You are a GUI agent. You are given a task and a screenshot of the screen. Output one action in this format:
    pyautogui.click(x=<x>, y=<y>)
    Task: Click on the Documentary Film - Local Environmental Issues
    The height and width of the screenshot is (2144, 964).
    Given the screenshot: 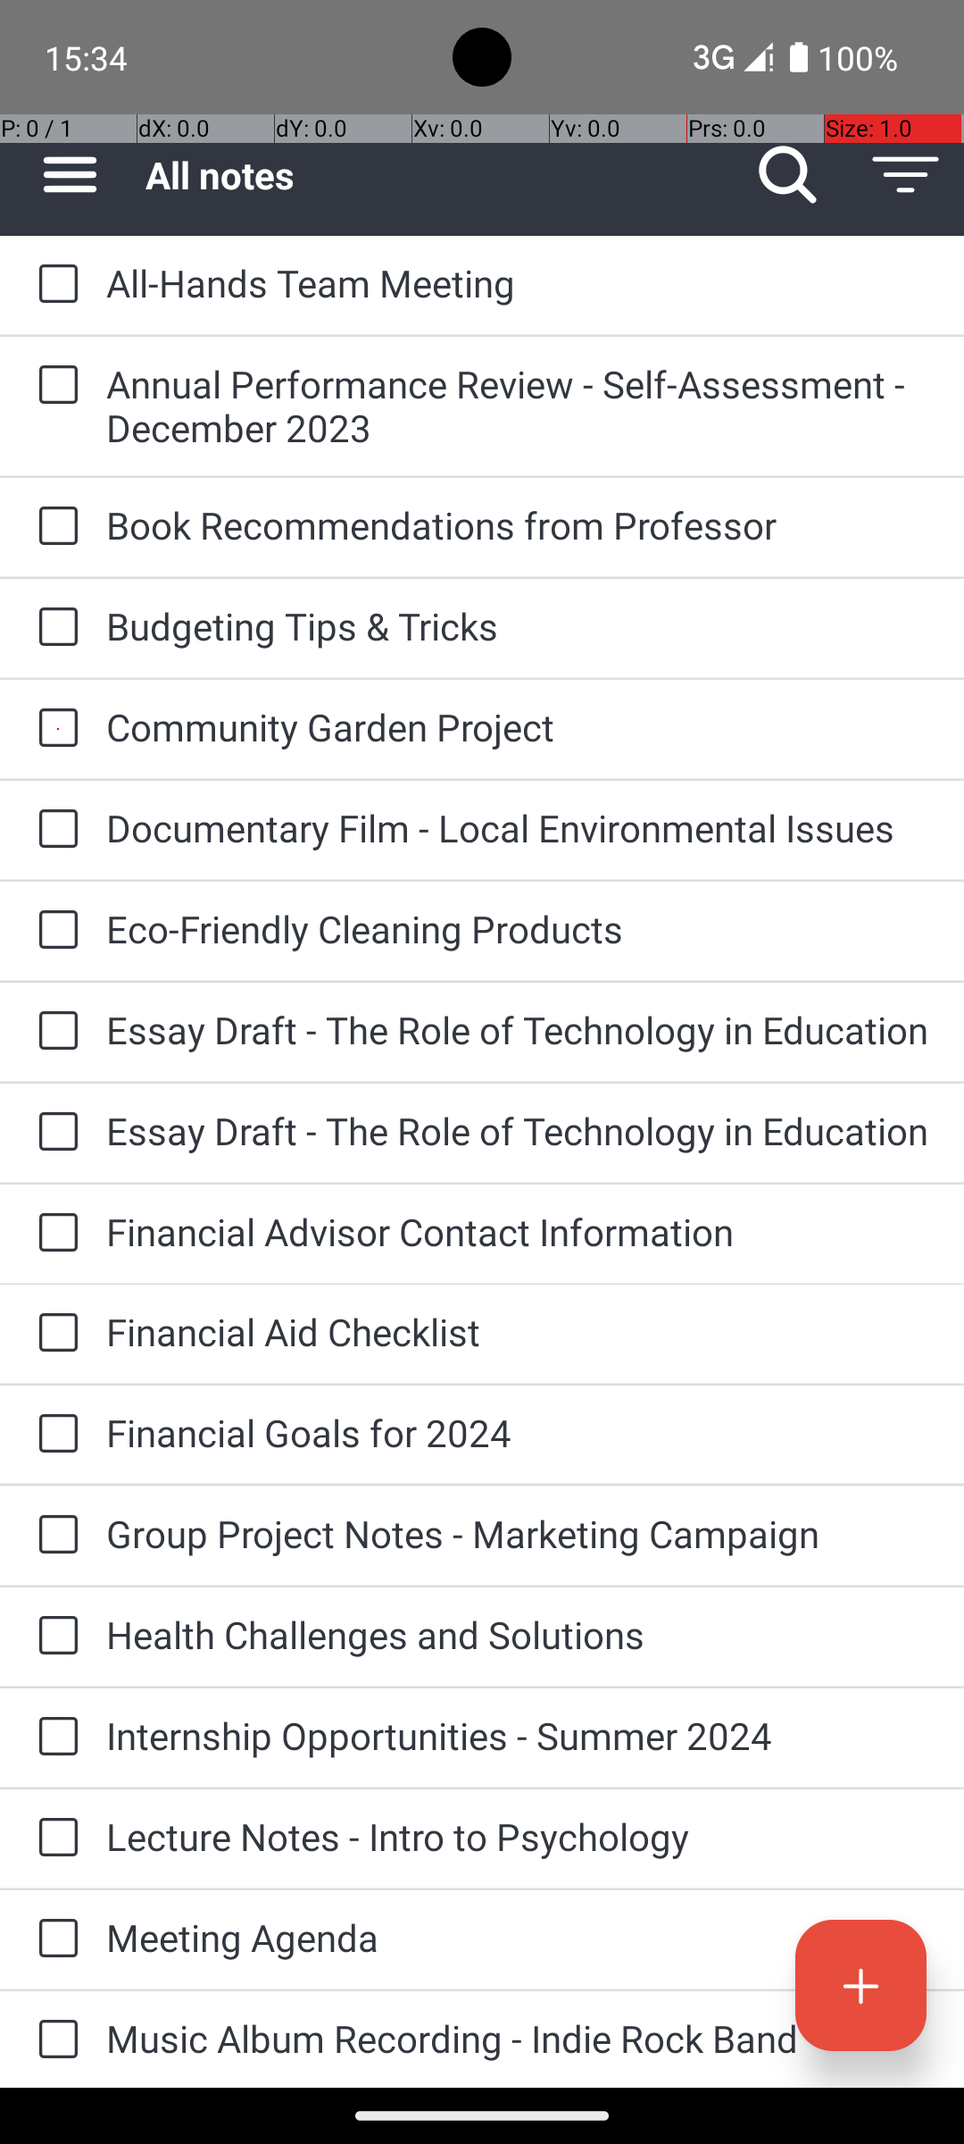 What is the action you would take?
    pyautogui.click(x=518, y=827)
    